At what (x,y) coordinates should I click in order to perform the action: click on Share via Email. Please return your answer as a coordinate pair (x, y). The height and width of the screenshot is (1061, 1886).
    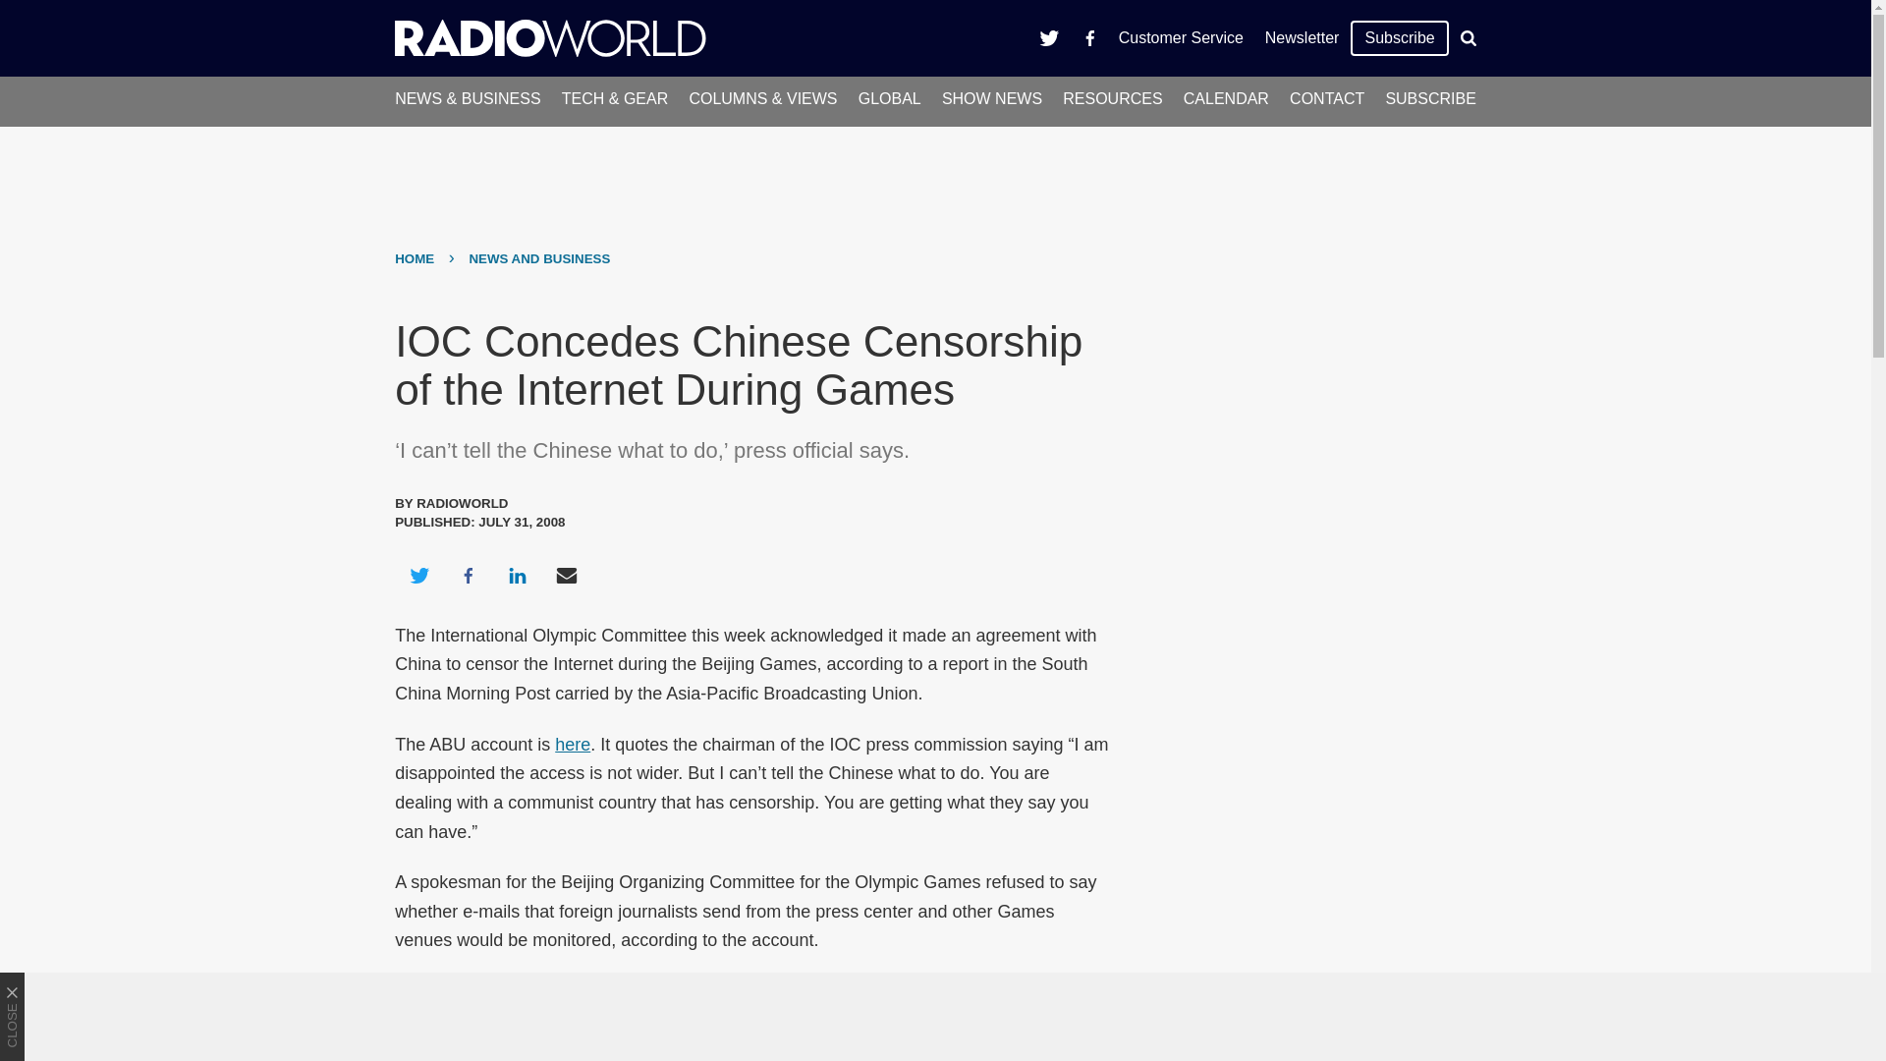
    Looking at the image, I should click on (567, 576).